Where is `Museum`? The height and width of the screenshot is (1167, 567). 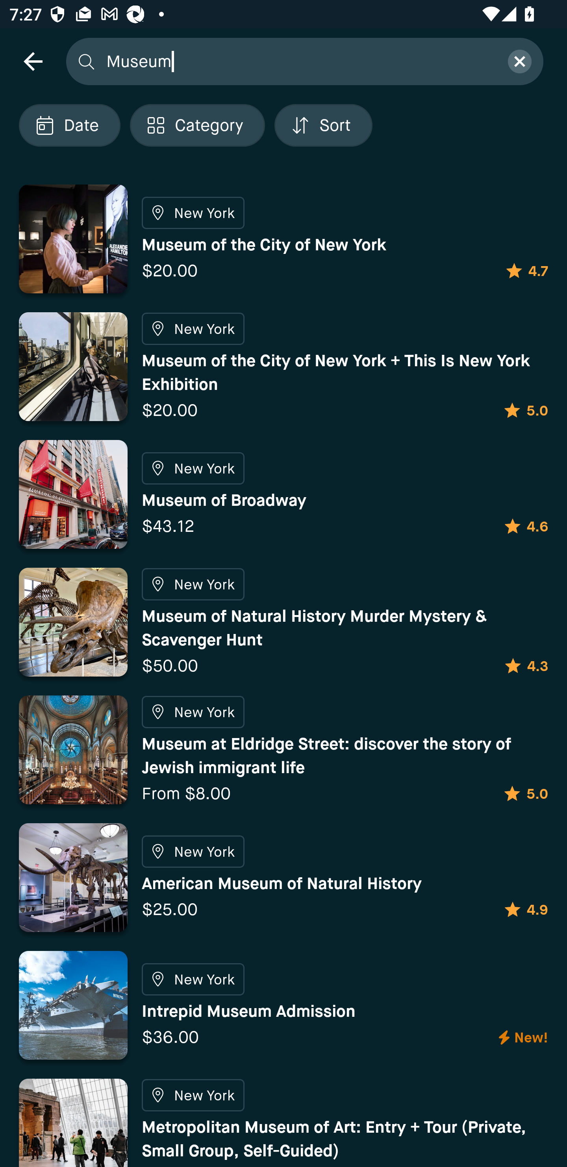 Museum is located at coordinates (299, 61).